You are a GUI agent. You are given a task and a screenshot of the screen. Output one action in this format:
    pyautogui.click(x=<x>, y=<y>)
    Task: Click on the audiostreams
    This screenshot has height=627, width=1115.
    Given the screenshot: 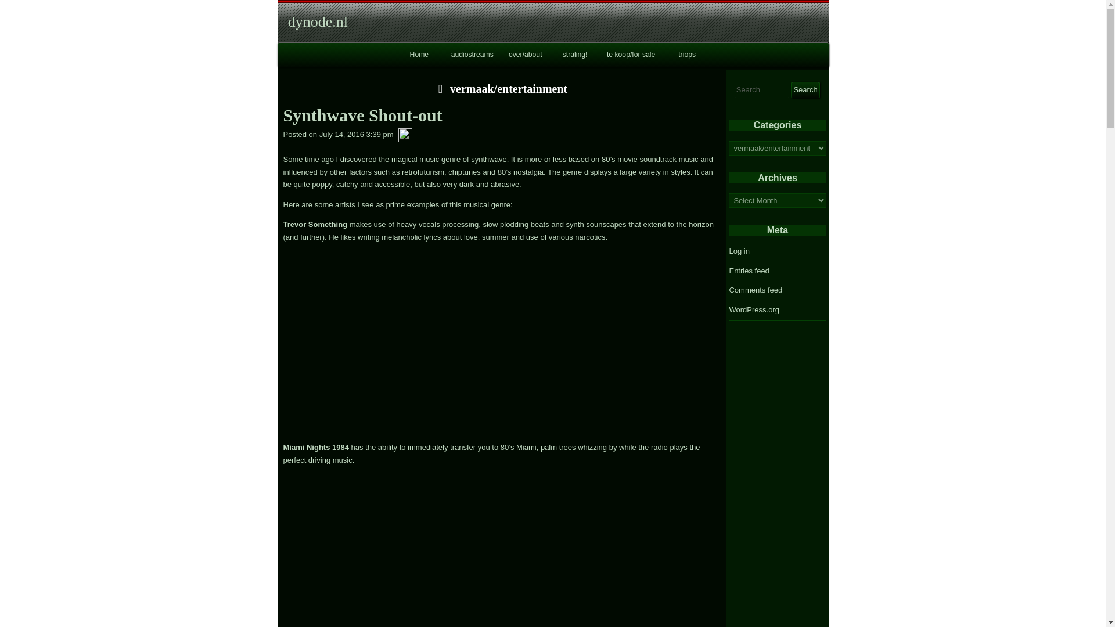 What is the action you would take?
    pyautogui.click(x=472, y=55)
    